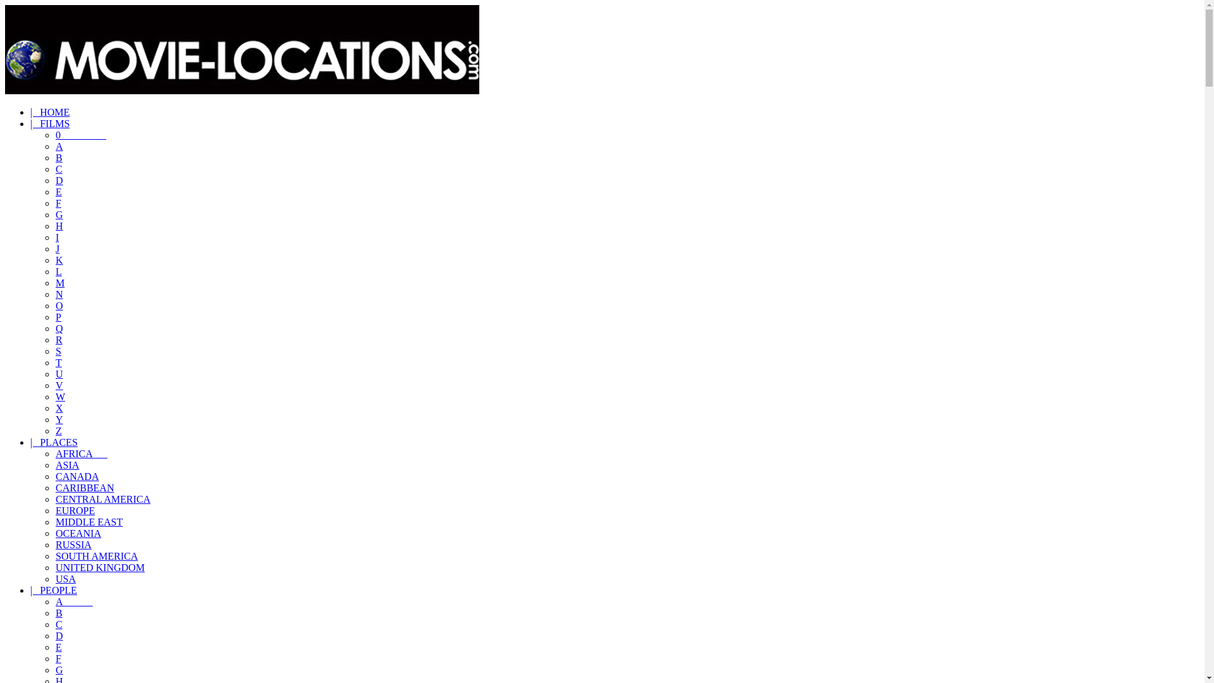 This screenshot has height=683, width=1214. Describe the element at coordinates (85, 487) in the screenshot. I see `CARIBBEAN` at that location.